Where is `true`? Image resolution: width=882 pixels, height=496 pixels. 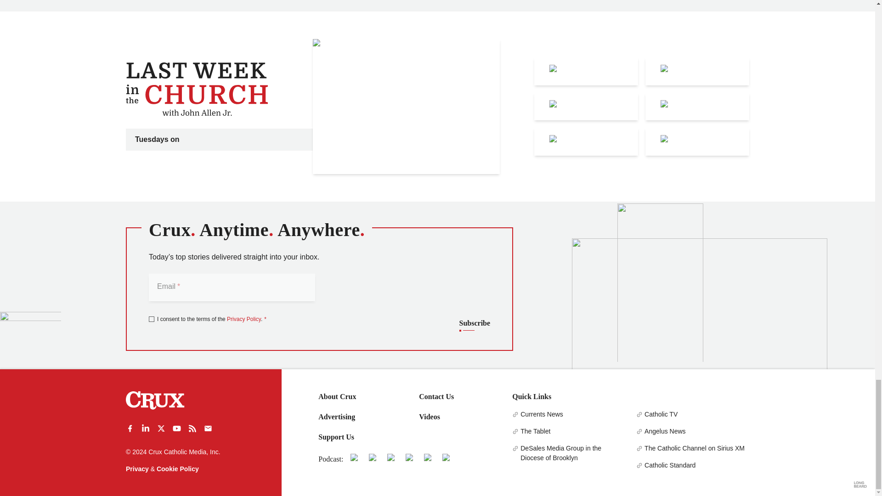
true is located at coordinates (152, 319).